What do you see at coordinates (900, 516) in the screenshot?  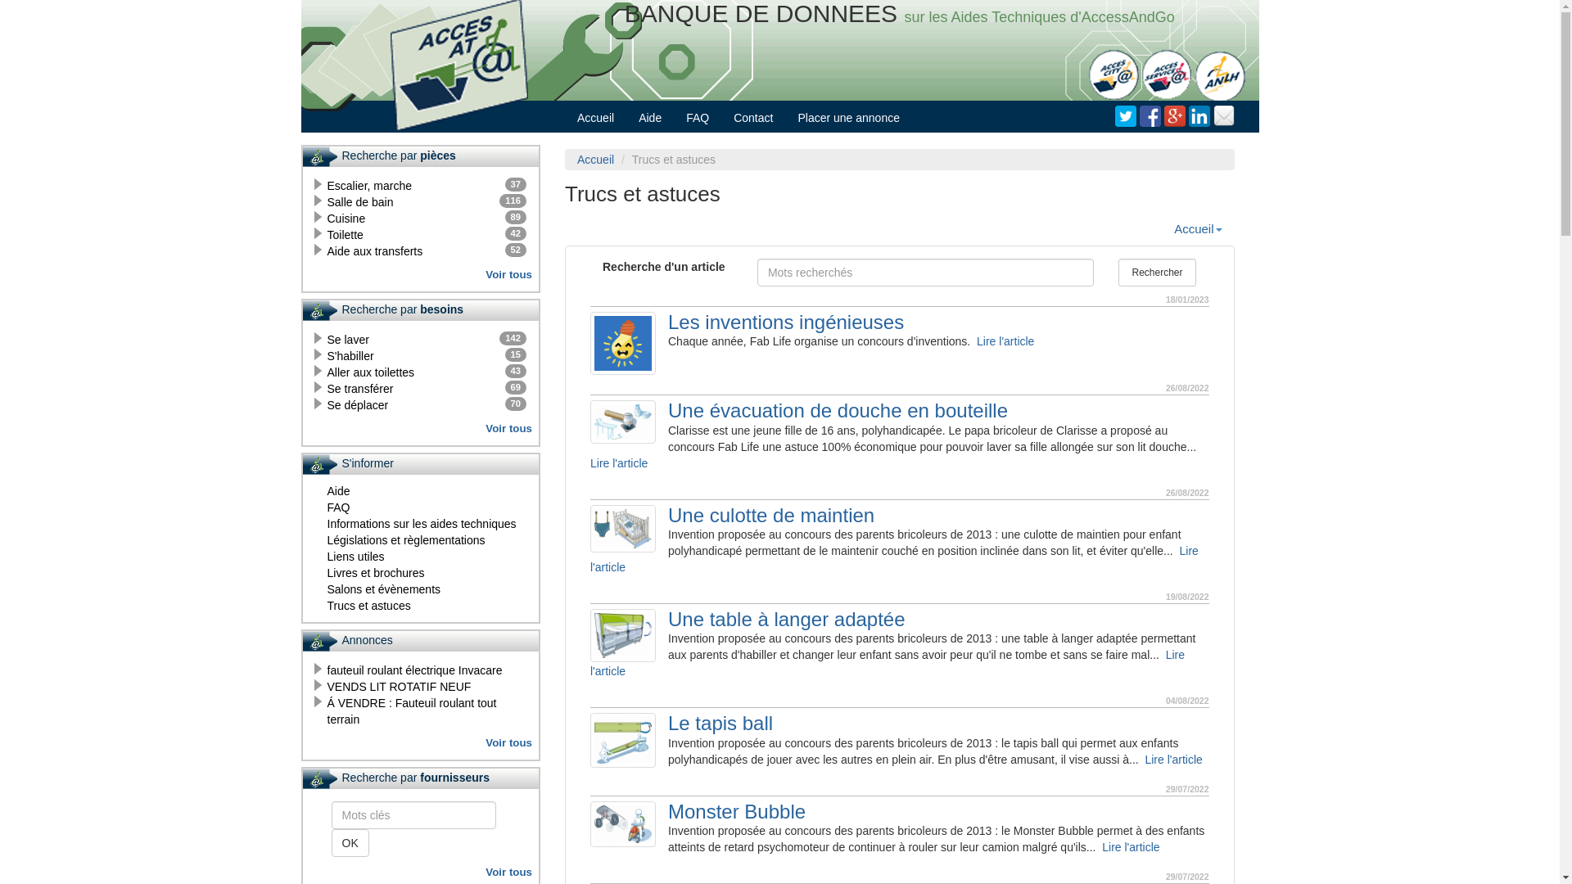 I see `Une culotte de maintien` at bounding box center [900, 516].